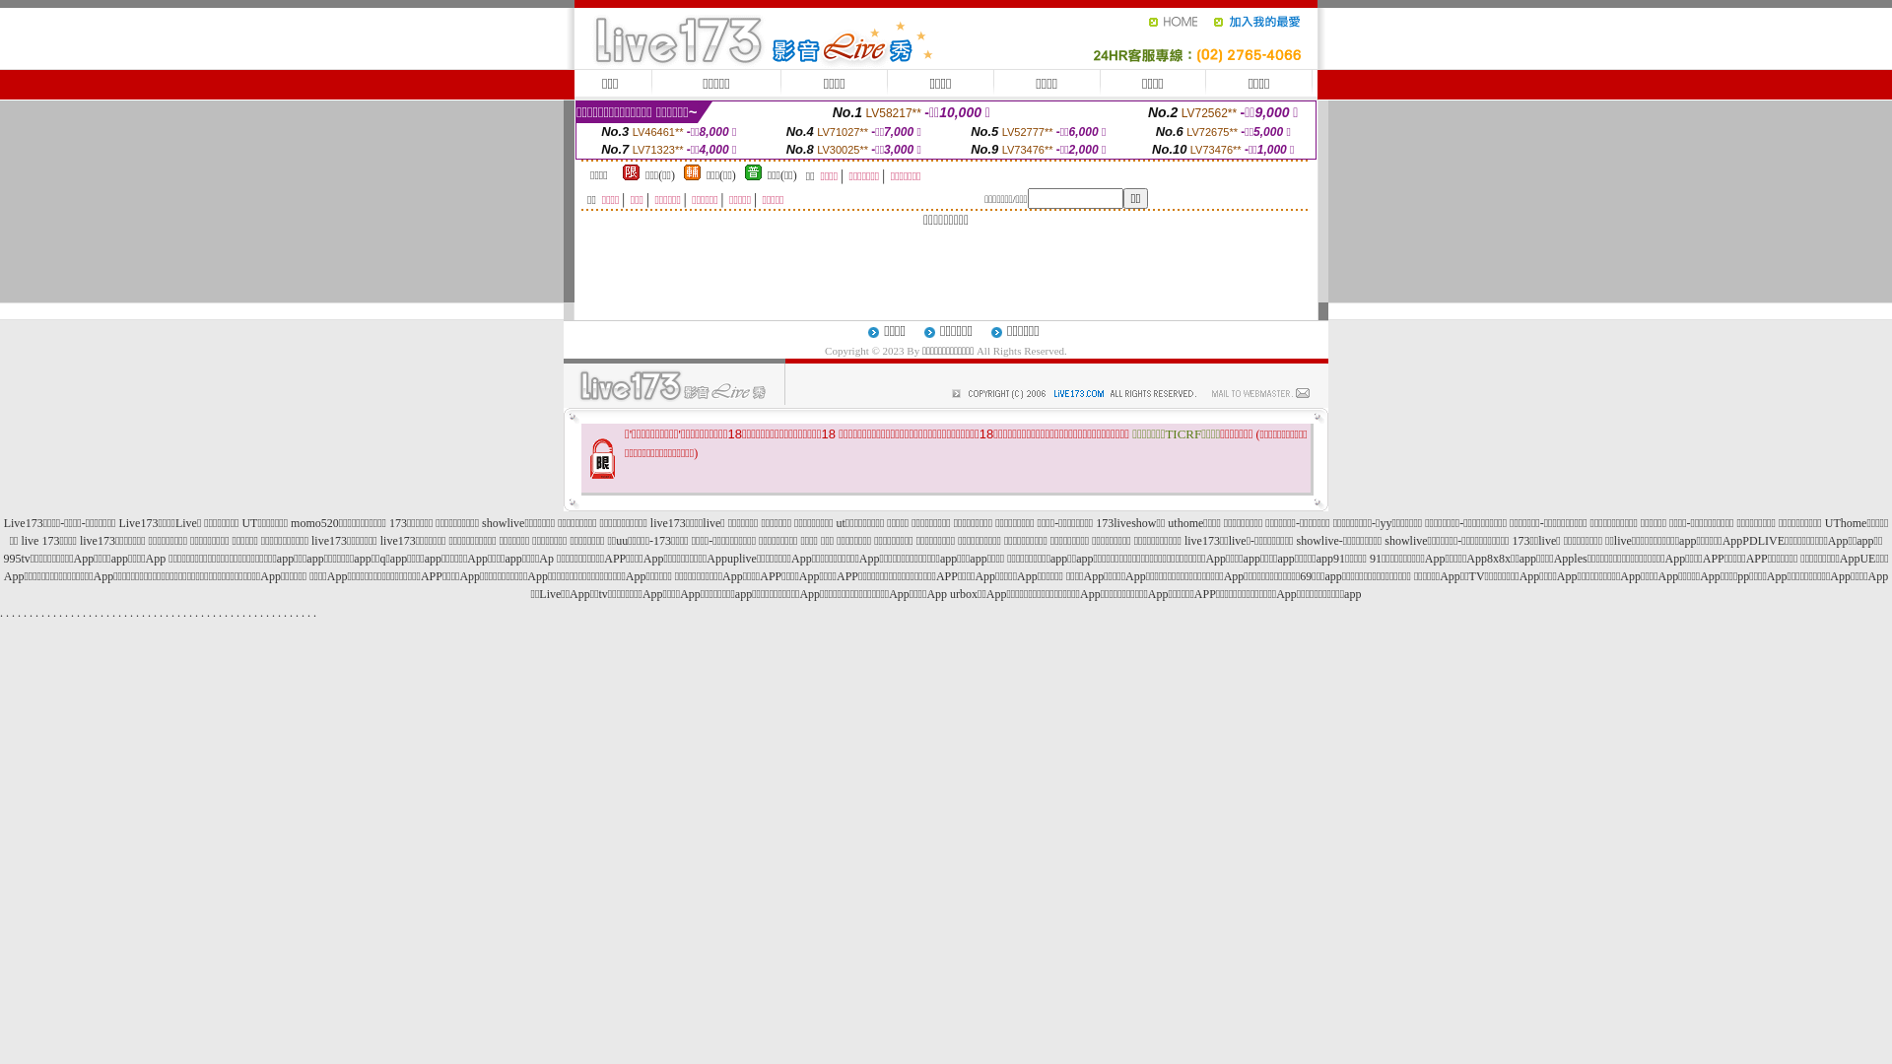  What do you see at coordinates (26, 613) in the screenshot?
I see `.` at bounding box center [26, 613].